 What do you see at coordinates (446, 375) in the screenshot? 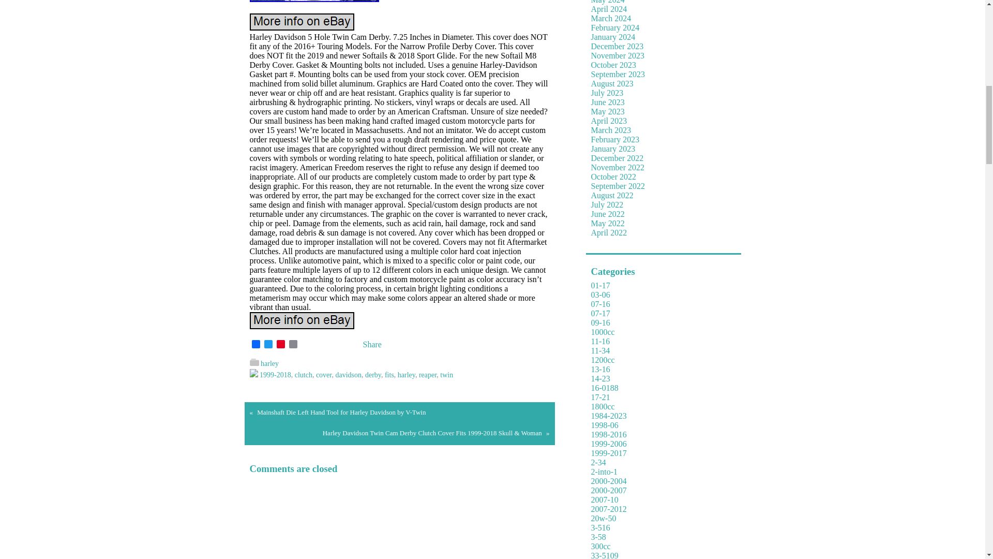
I see `twin` at bounding box center [446, 375].